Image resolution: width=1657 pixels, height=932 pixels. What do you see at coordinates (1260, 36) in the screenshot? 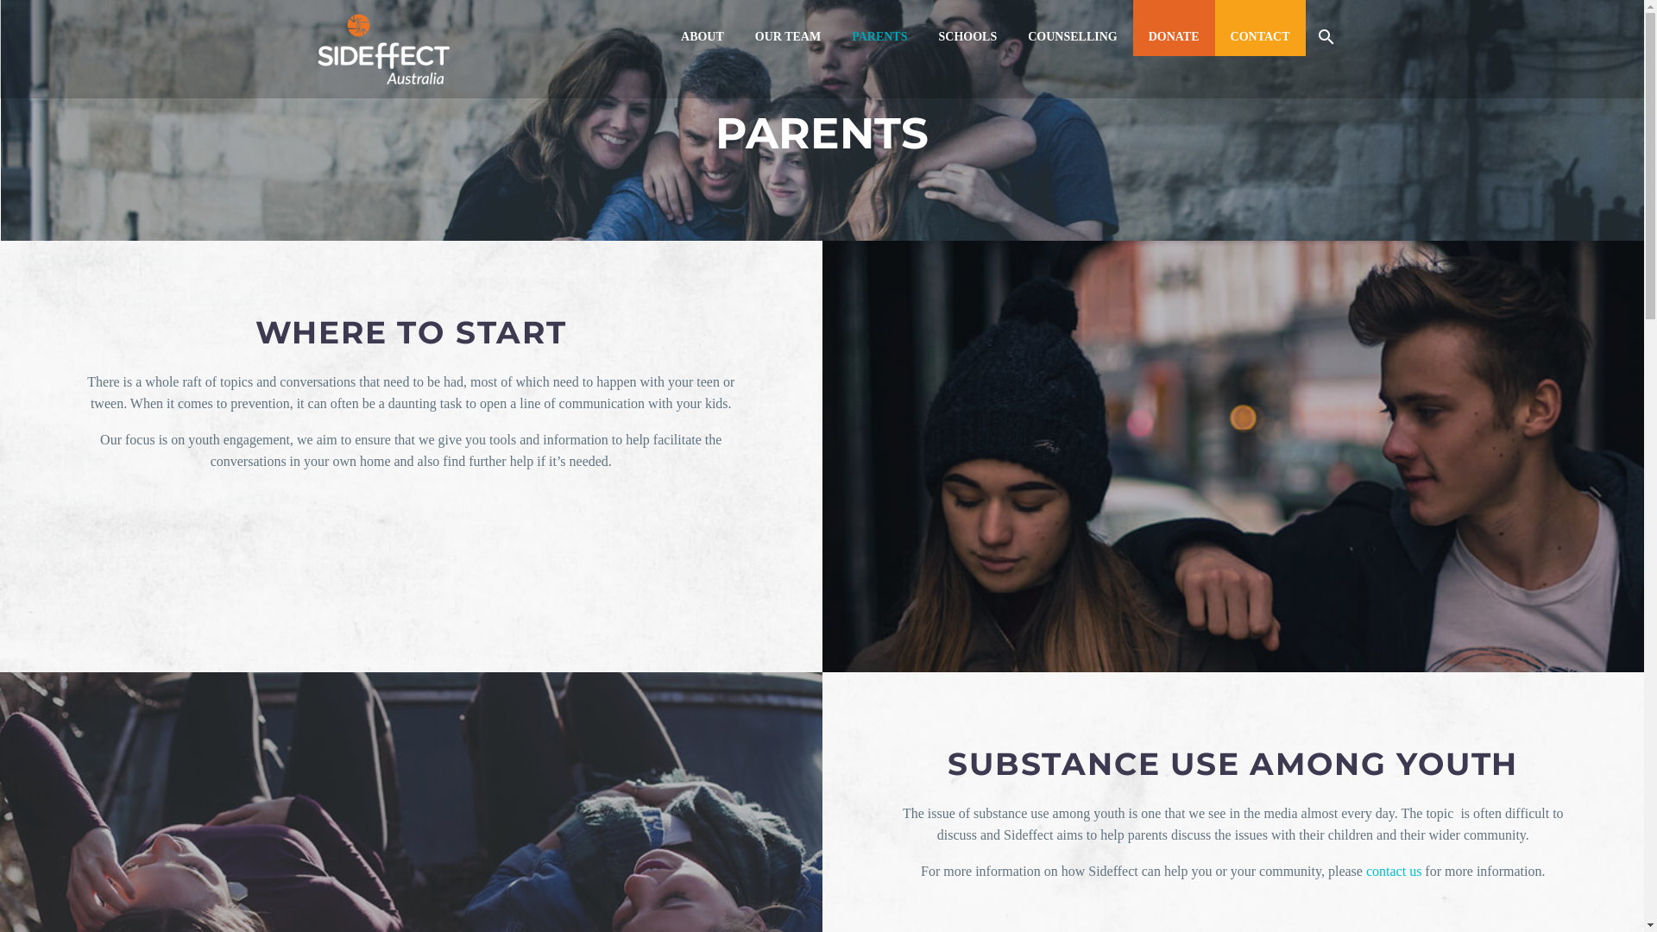
I see `CONTACT` at bounding box center [1260, 36].